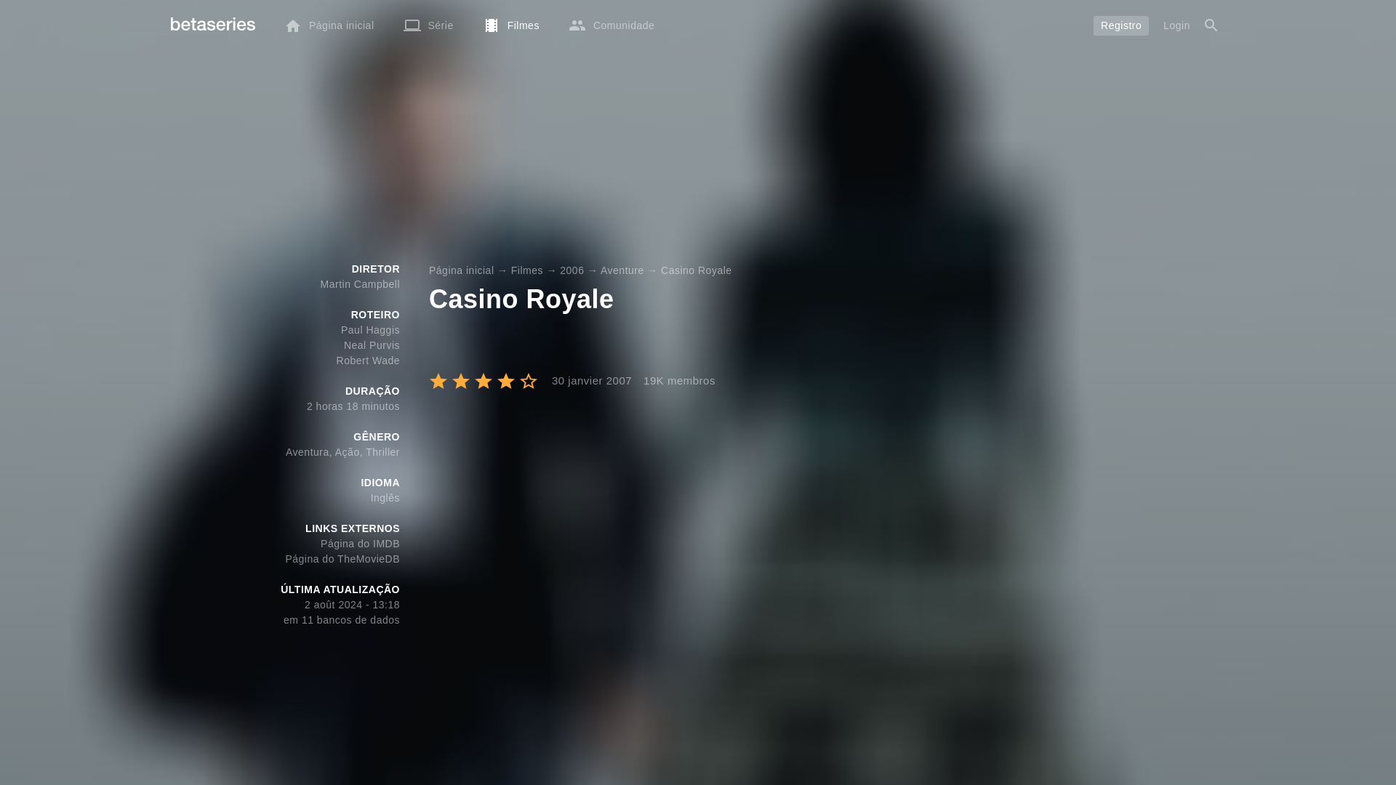 The height and width of the screenshot is (785, 1396). Describe the element at coordinates (611, 25) in the screenshot. I see `Comunidade` at that location.